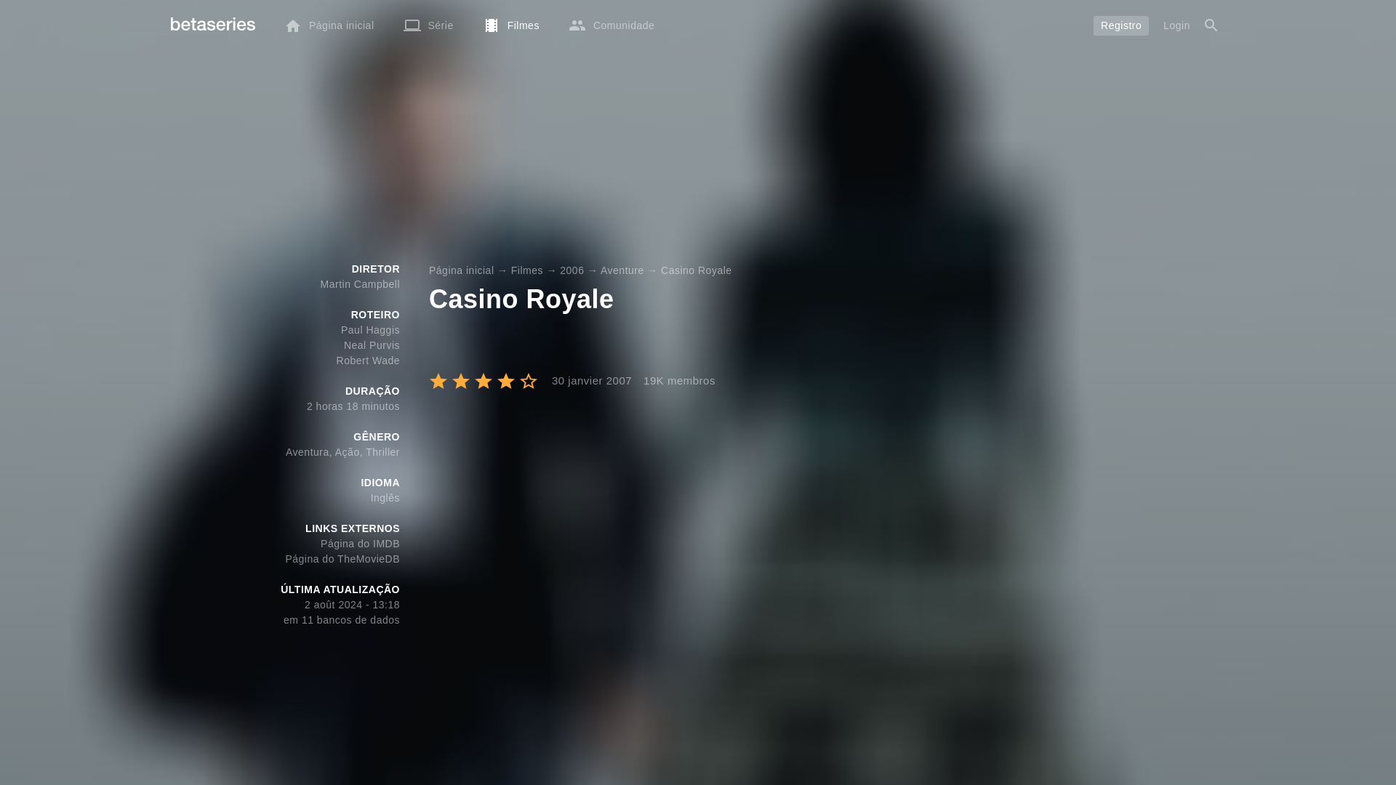 The height and width of the screenshot is (785, 1396). Describe the element at coordinates (611, 25) in the screenshot. I see `Comunidade` at that location.